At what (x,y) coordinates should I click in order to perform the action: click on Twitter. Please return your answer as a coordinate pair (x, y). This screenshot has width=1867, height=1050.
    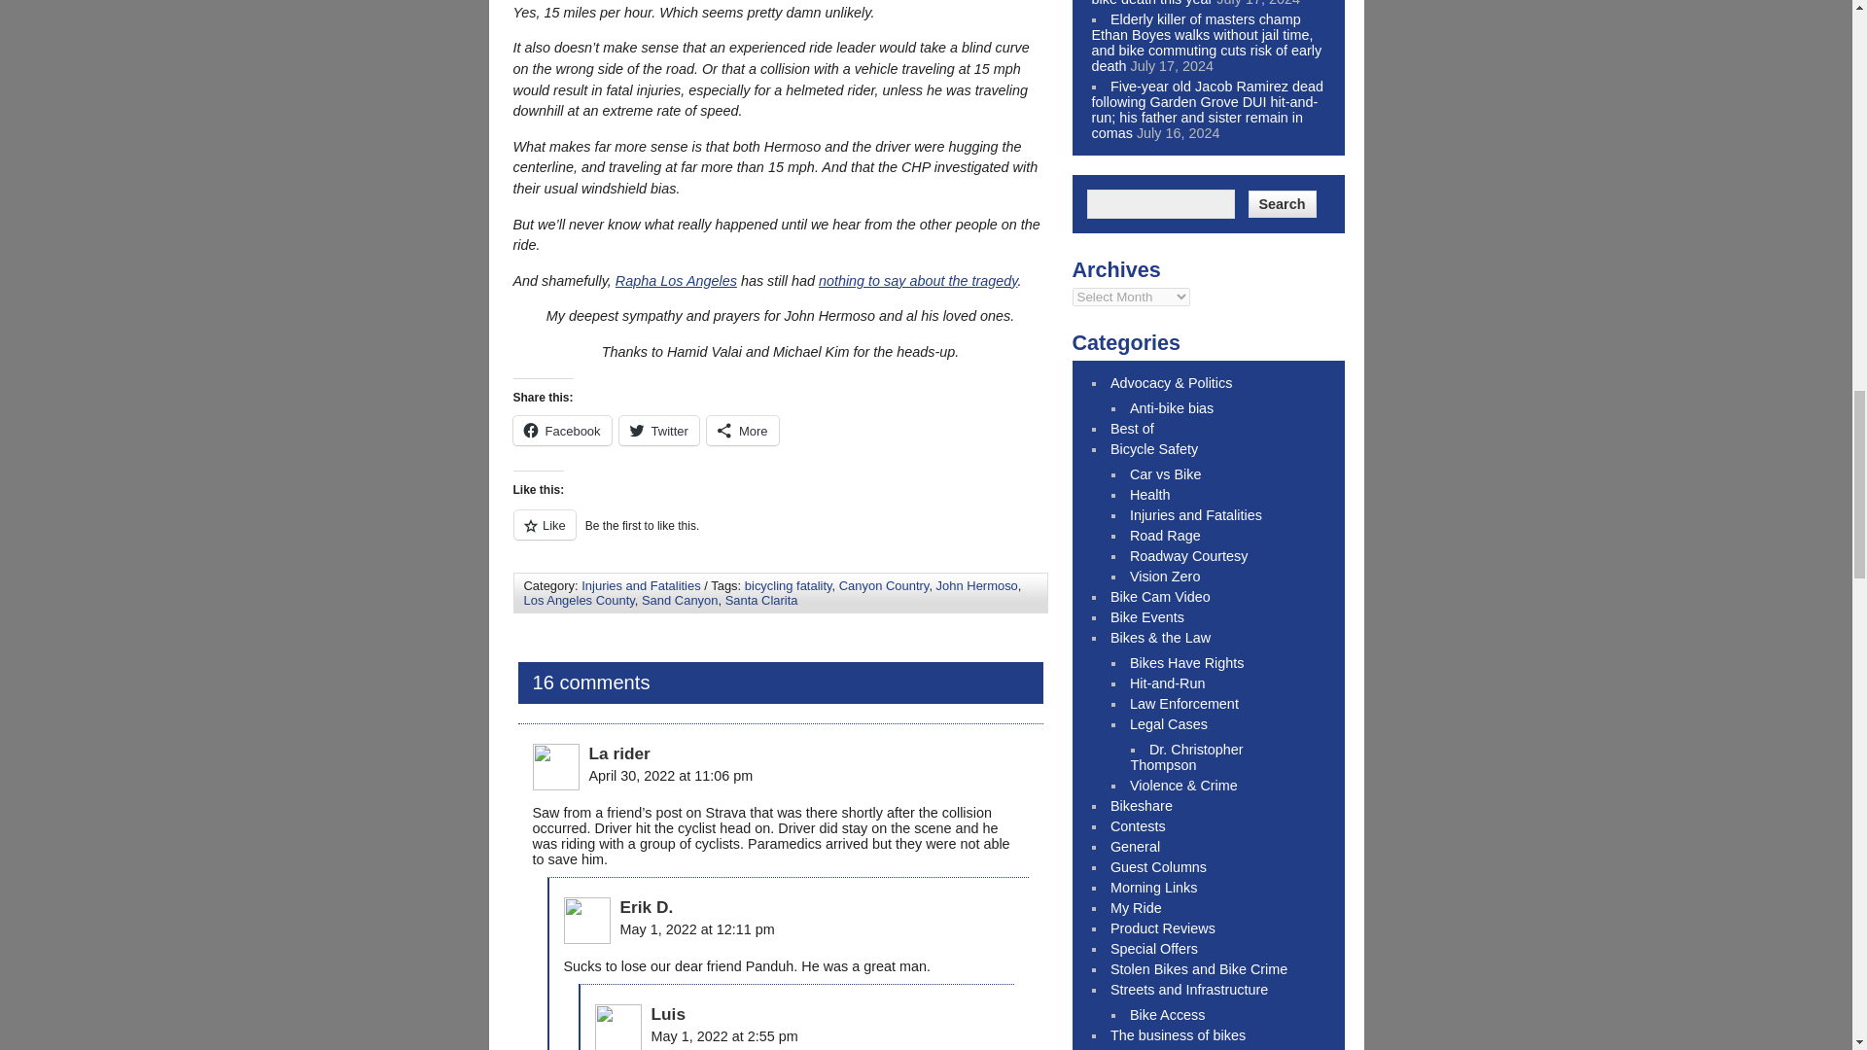
    Looking at the image, I should click on (659, 430).